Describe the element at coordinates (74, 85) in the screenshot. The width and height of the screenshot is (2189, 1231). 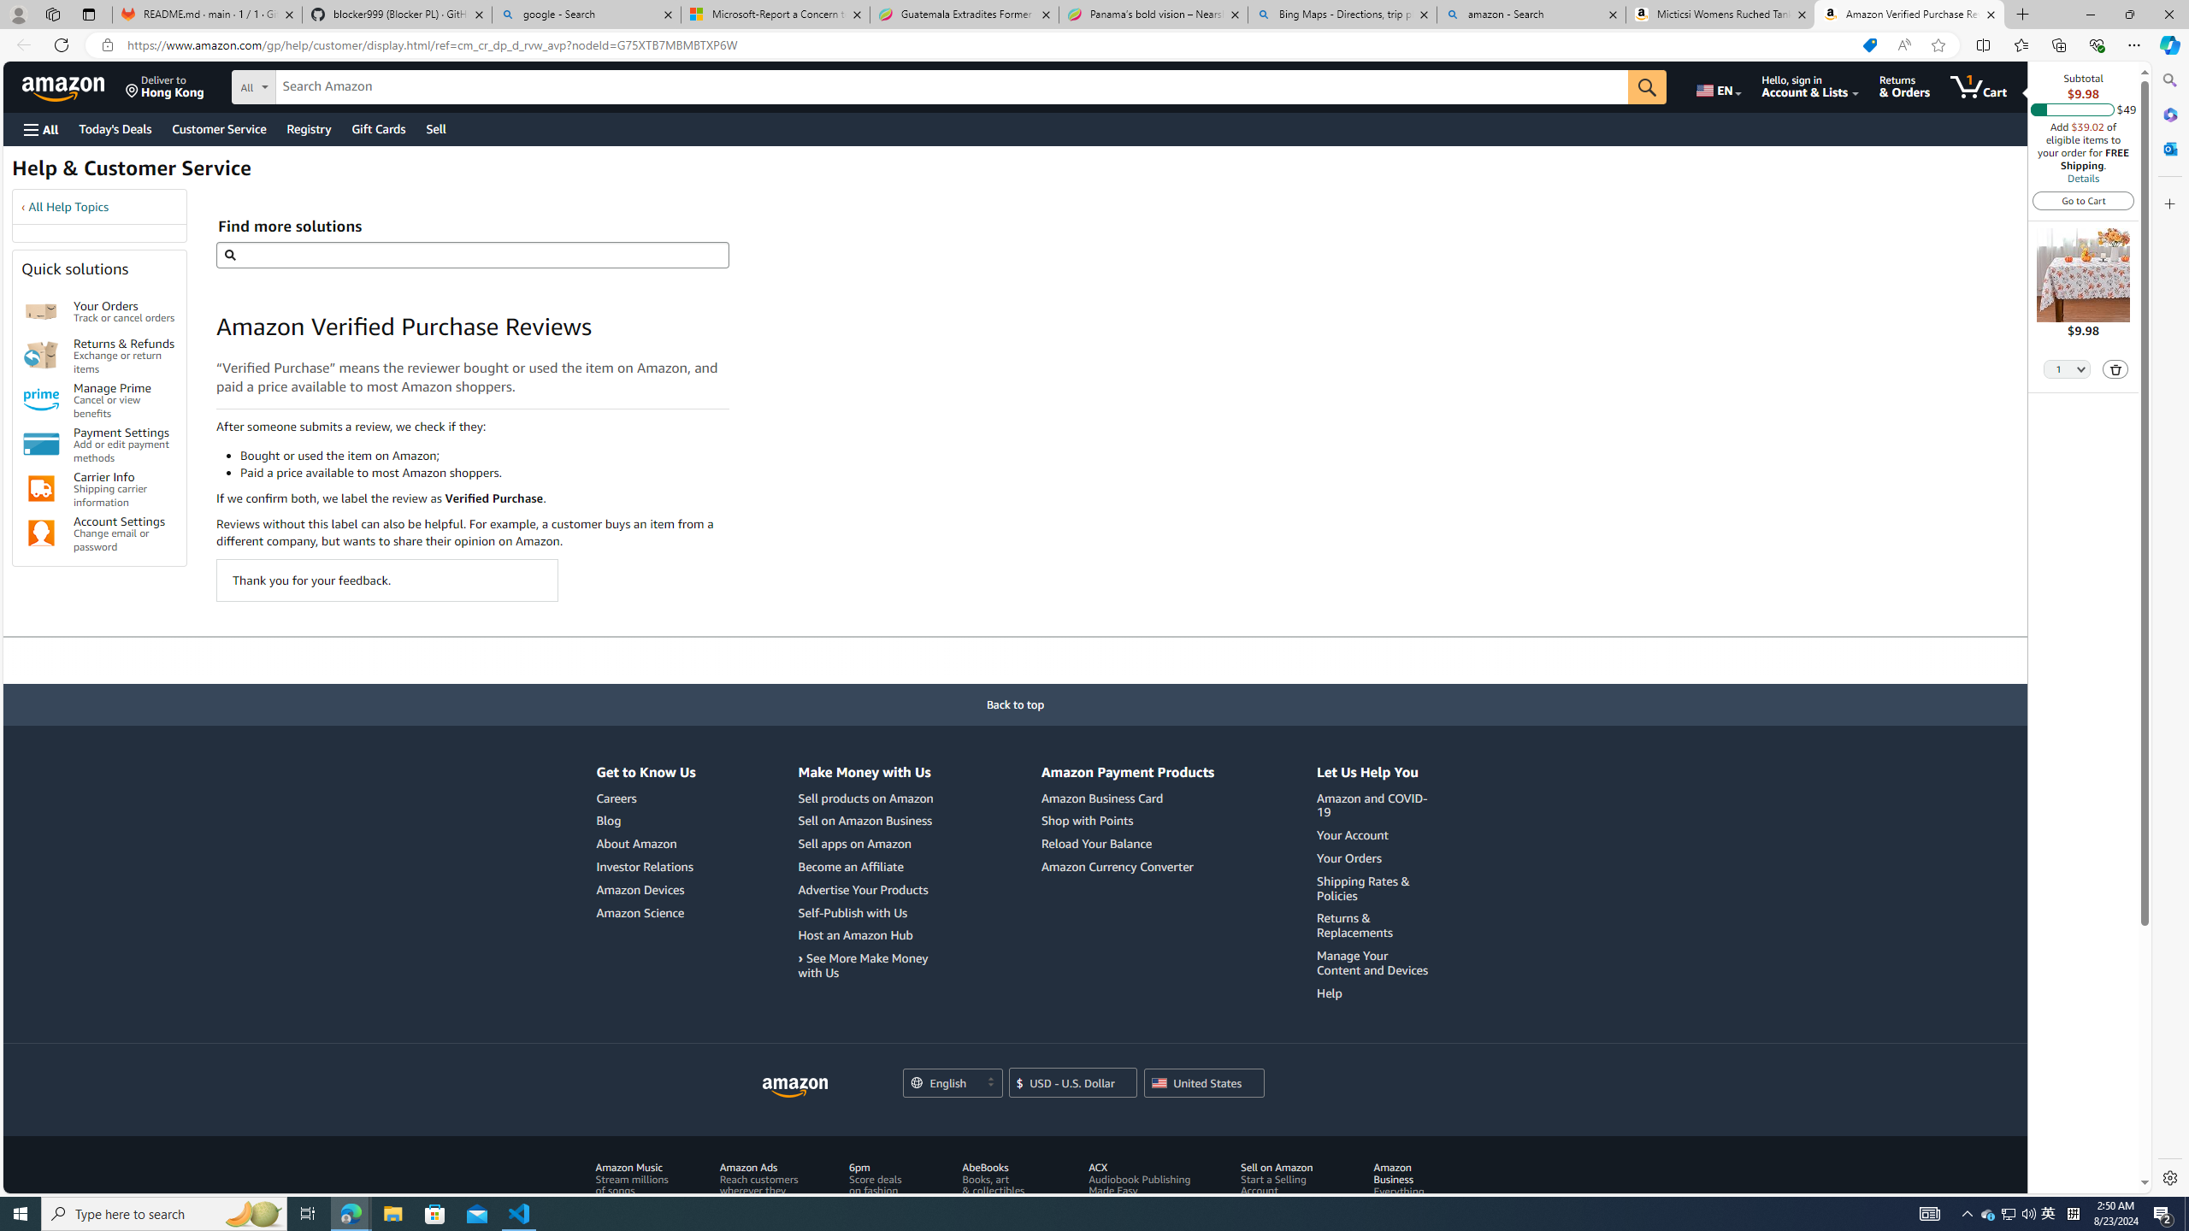
I see `Skip to main content` at that location.